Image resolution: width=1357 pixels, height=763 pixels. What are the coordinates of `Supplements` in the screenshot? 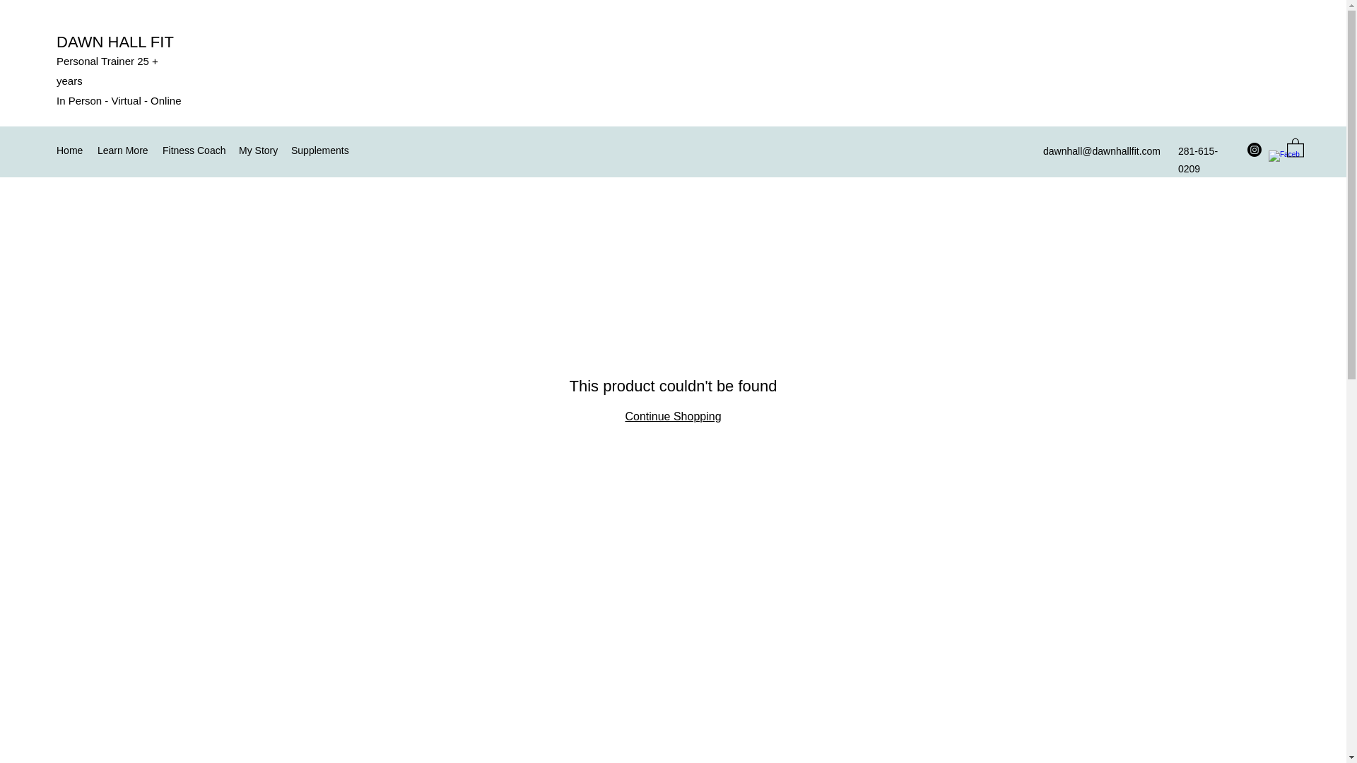 It's located at (321, 150).